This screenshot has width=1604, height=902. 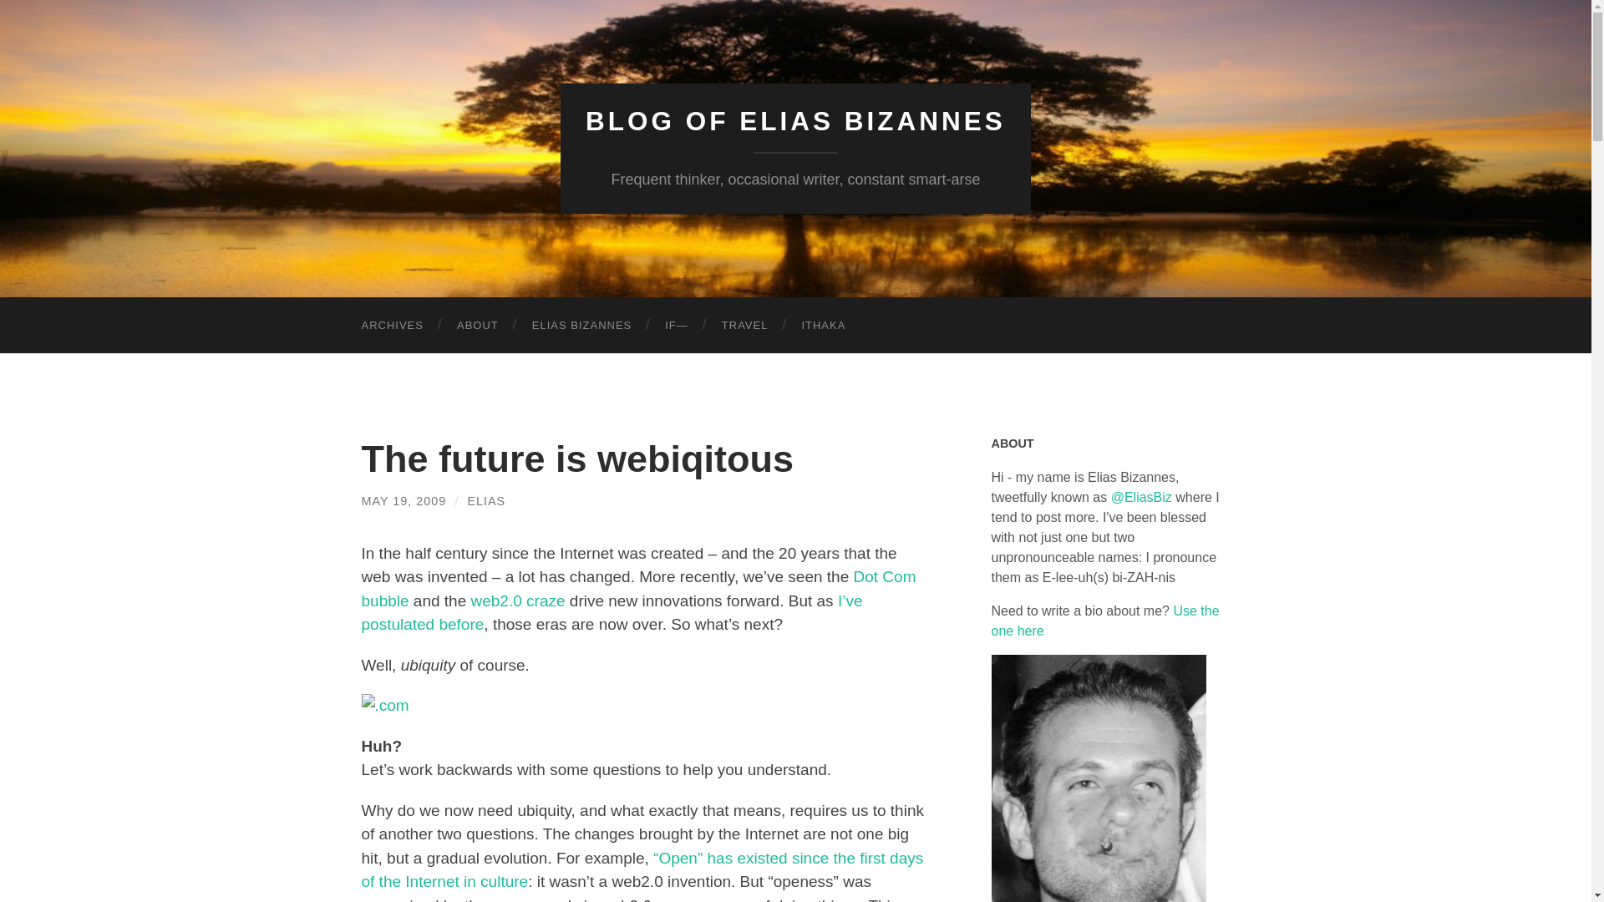 I want to click on .com by leprecon, on Flickr, so click(x=384, y=705).